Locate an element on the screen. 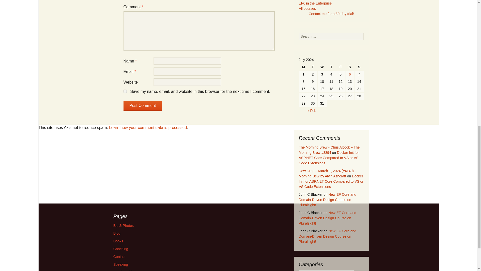  Post Comment is located at coordinates (142, 106).